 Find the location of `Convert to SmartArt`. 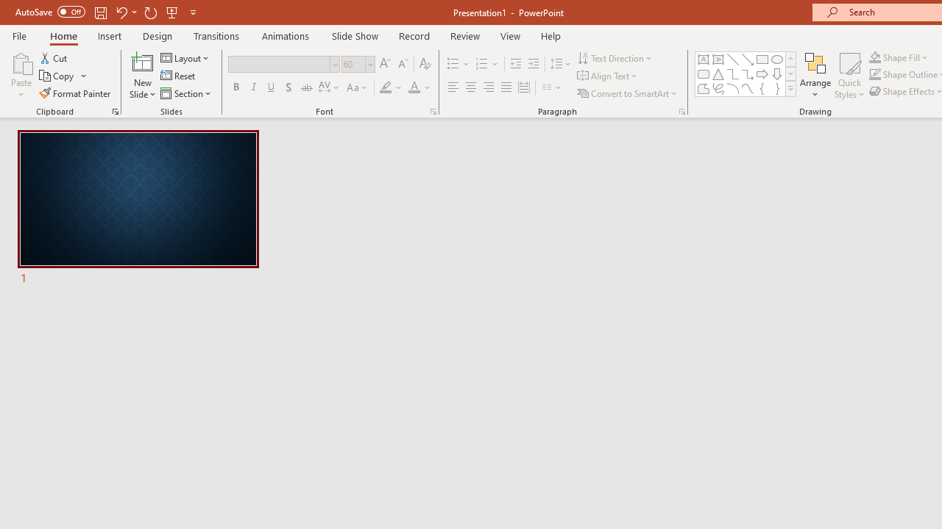

Convert to SmartArt is located at coordinates (628, 93).